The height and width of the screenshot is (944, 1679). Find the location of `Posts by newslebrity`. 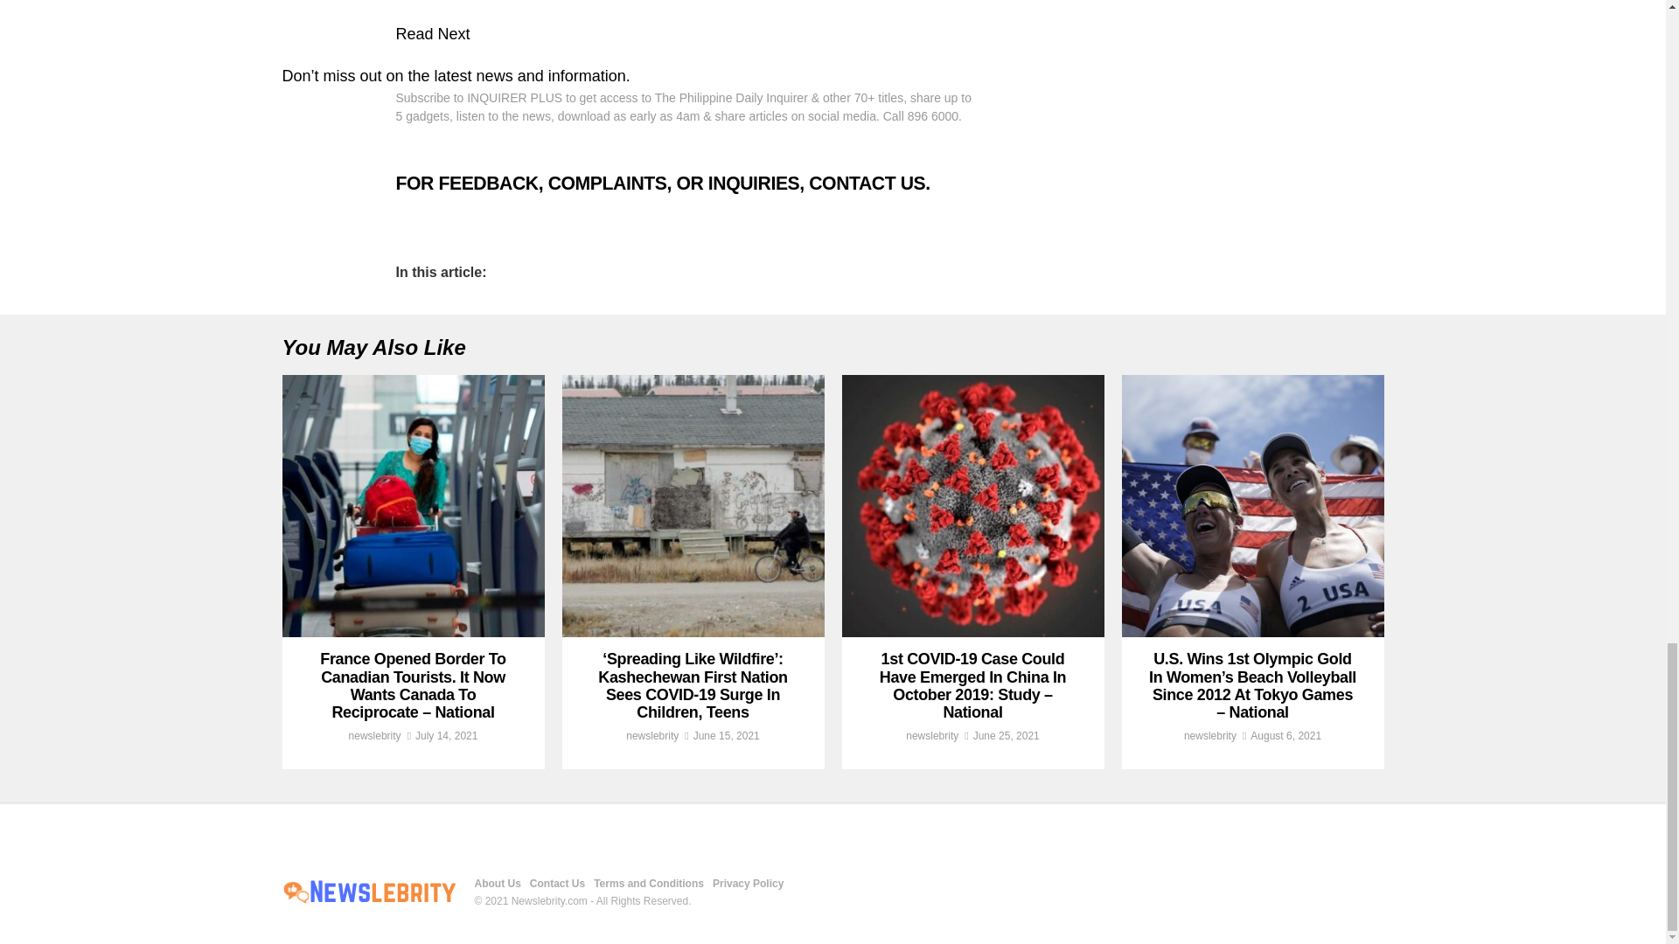

Posts by newslebrity is located at coordinates (652, 735).